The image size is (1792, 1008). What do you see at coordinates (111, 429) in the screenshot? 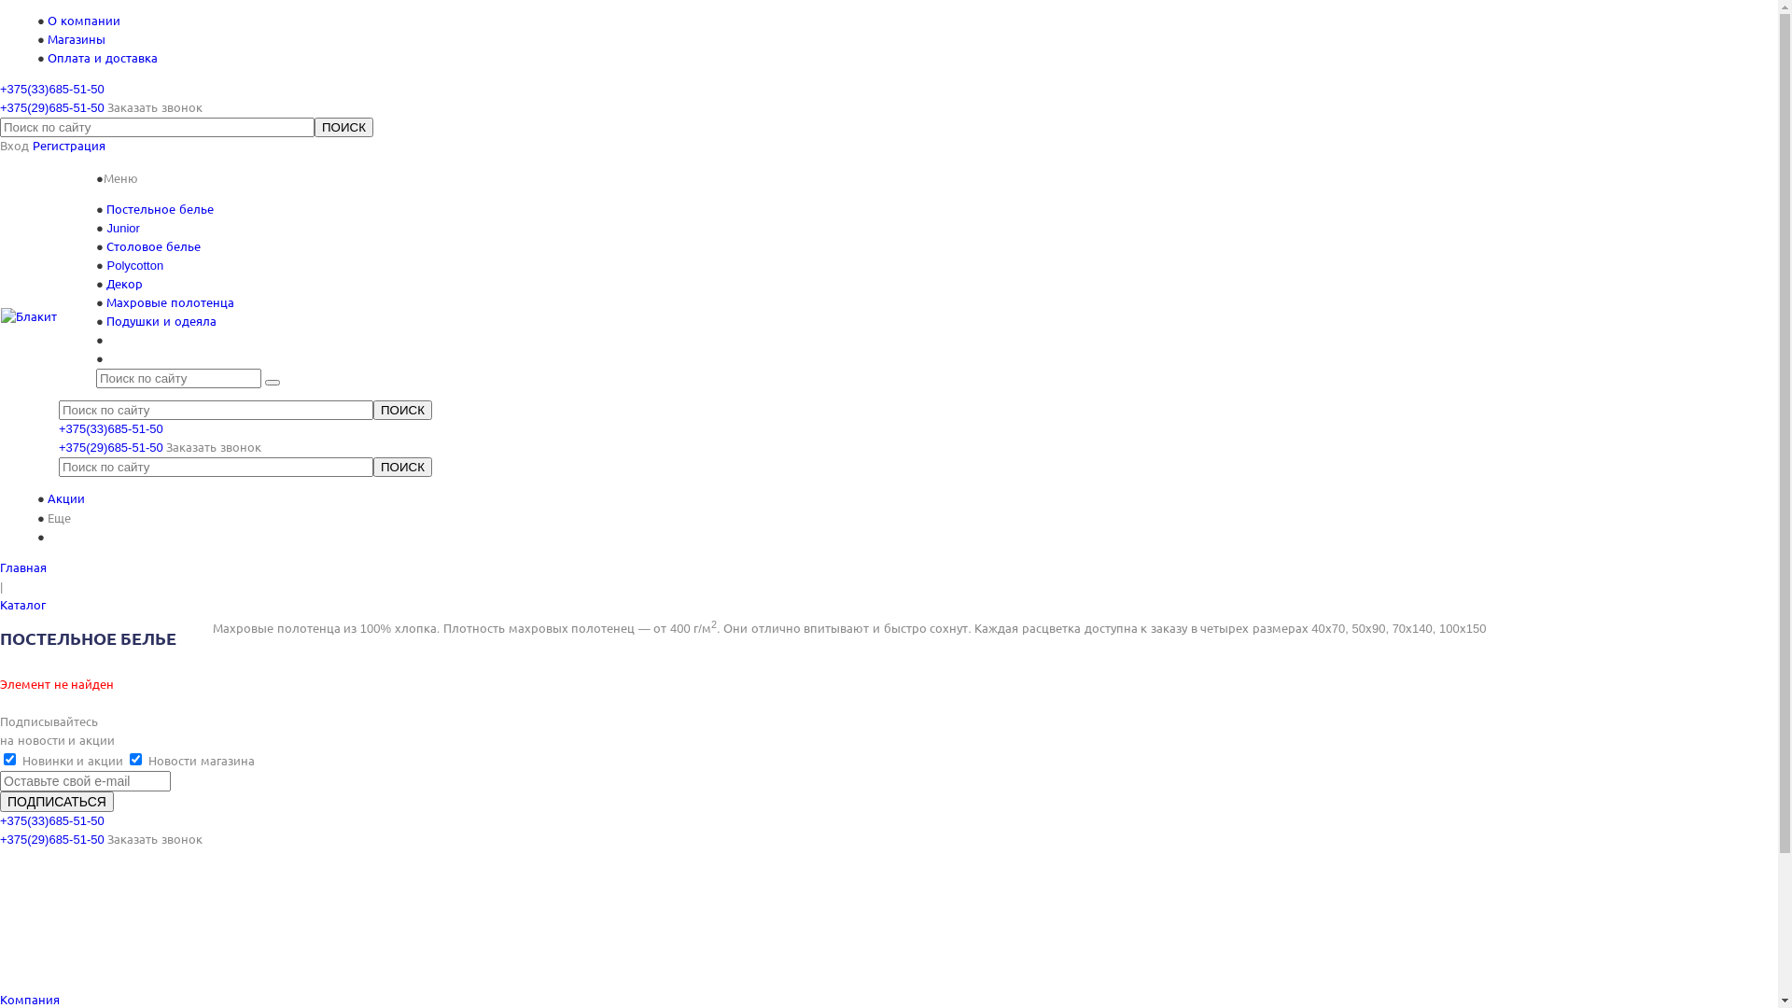
I see `+375(33)685-51-50` at bounding box center [111, 429].